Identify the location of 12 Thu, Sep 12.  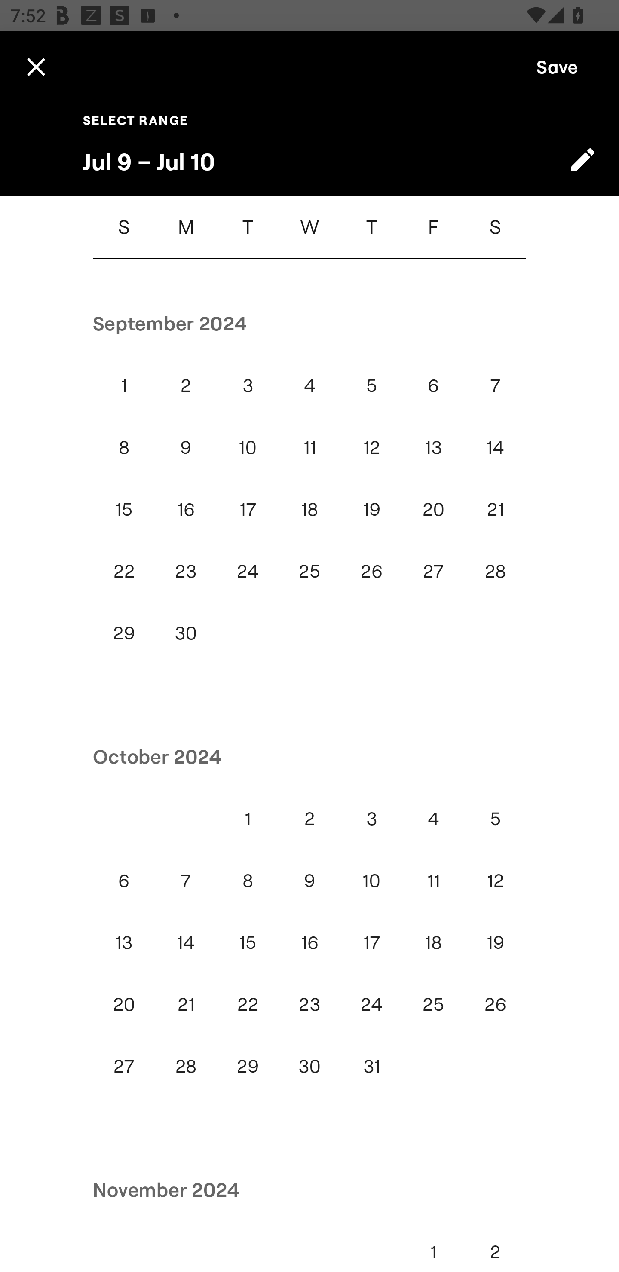
(371, 447).